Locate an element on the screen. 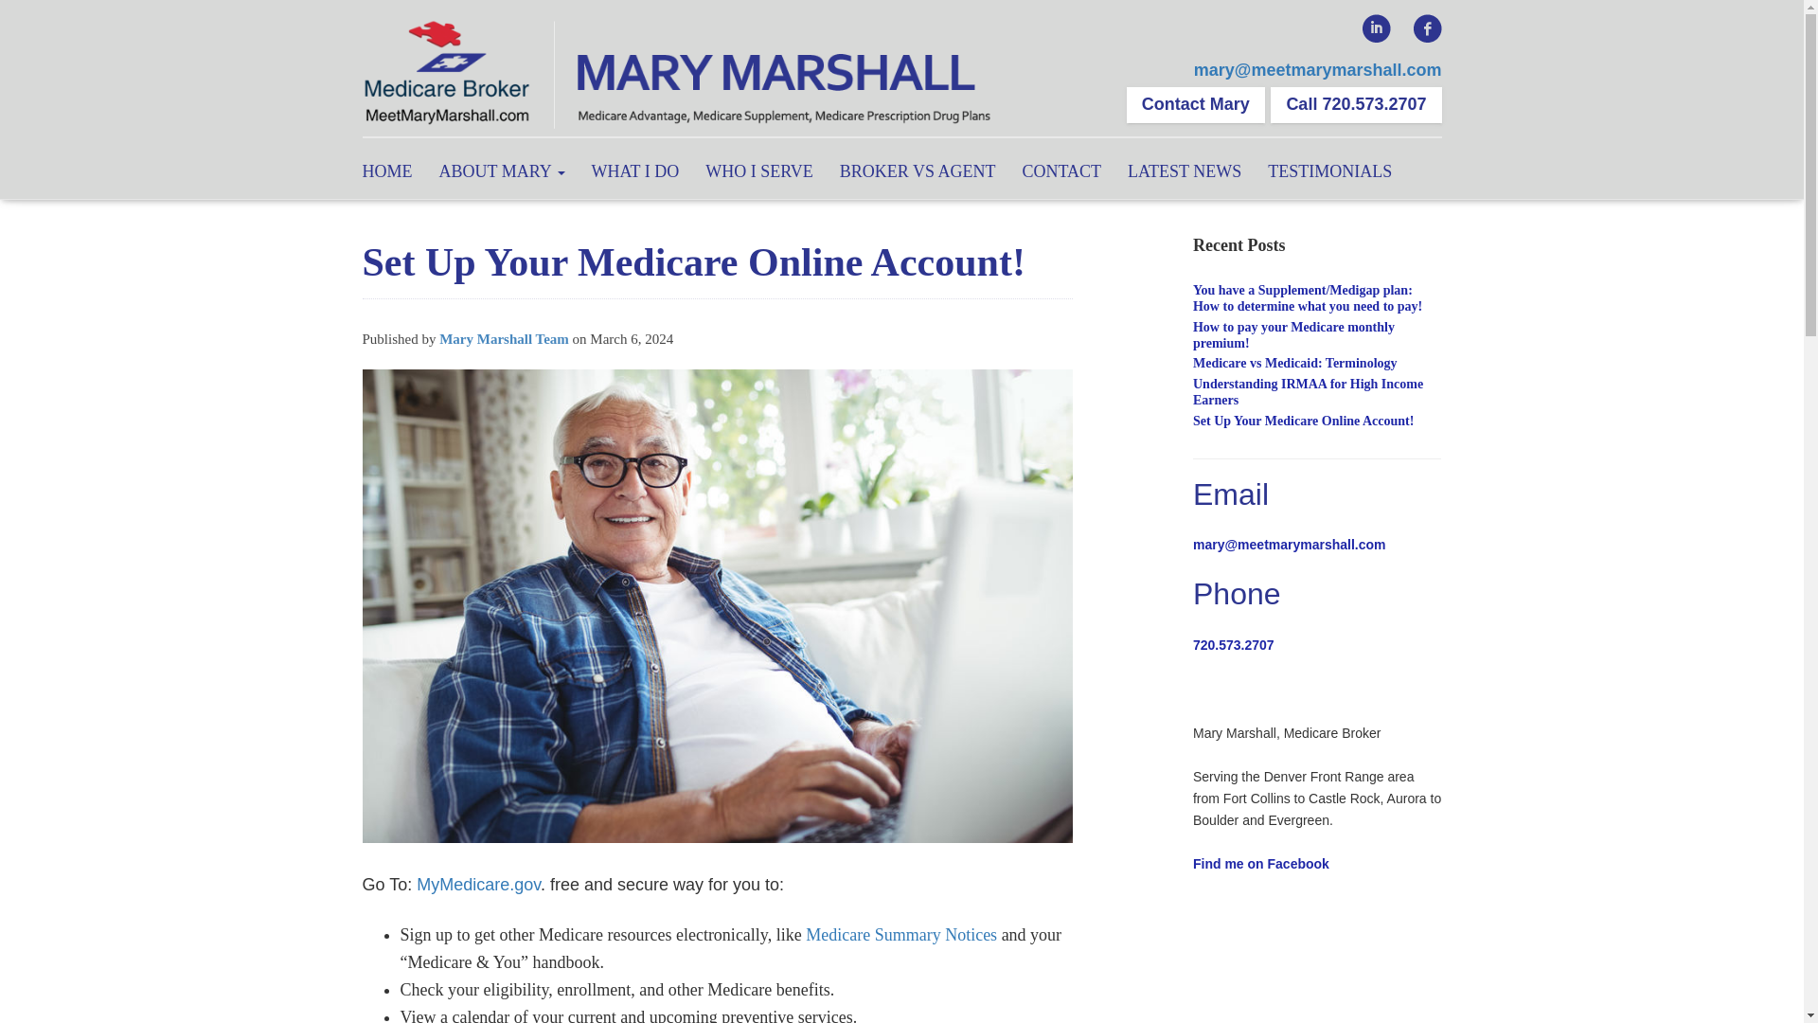 This screenshot has height=1023, width=1818. 720.573.2707 is located at coordinates (1233, 644).